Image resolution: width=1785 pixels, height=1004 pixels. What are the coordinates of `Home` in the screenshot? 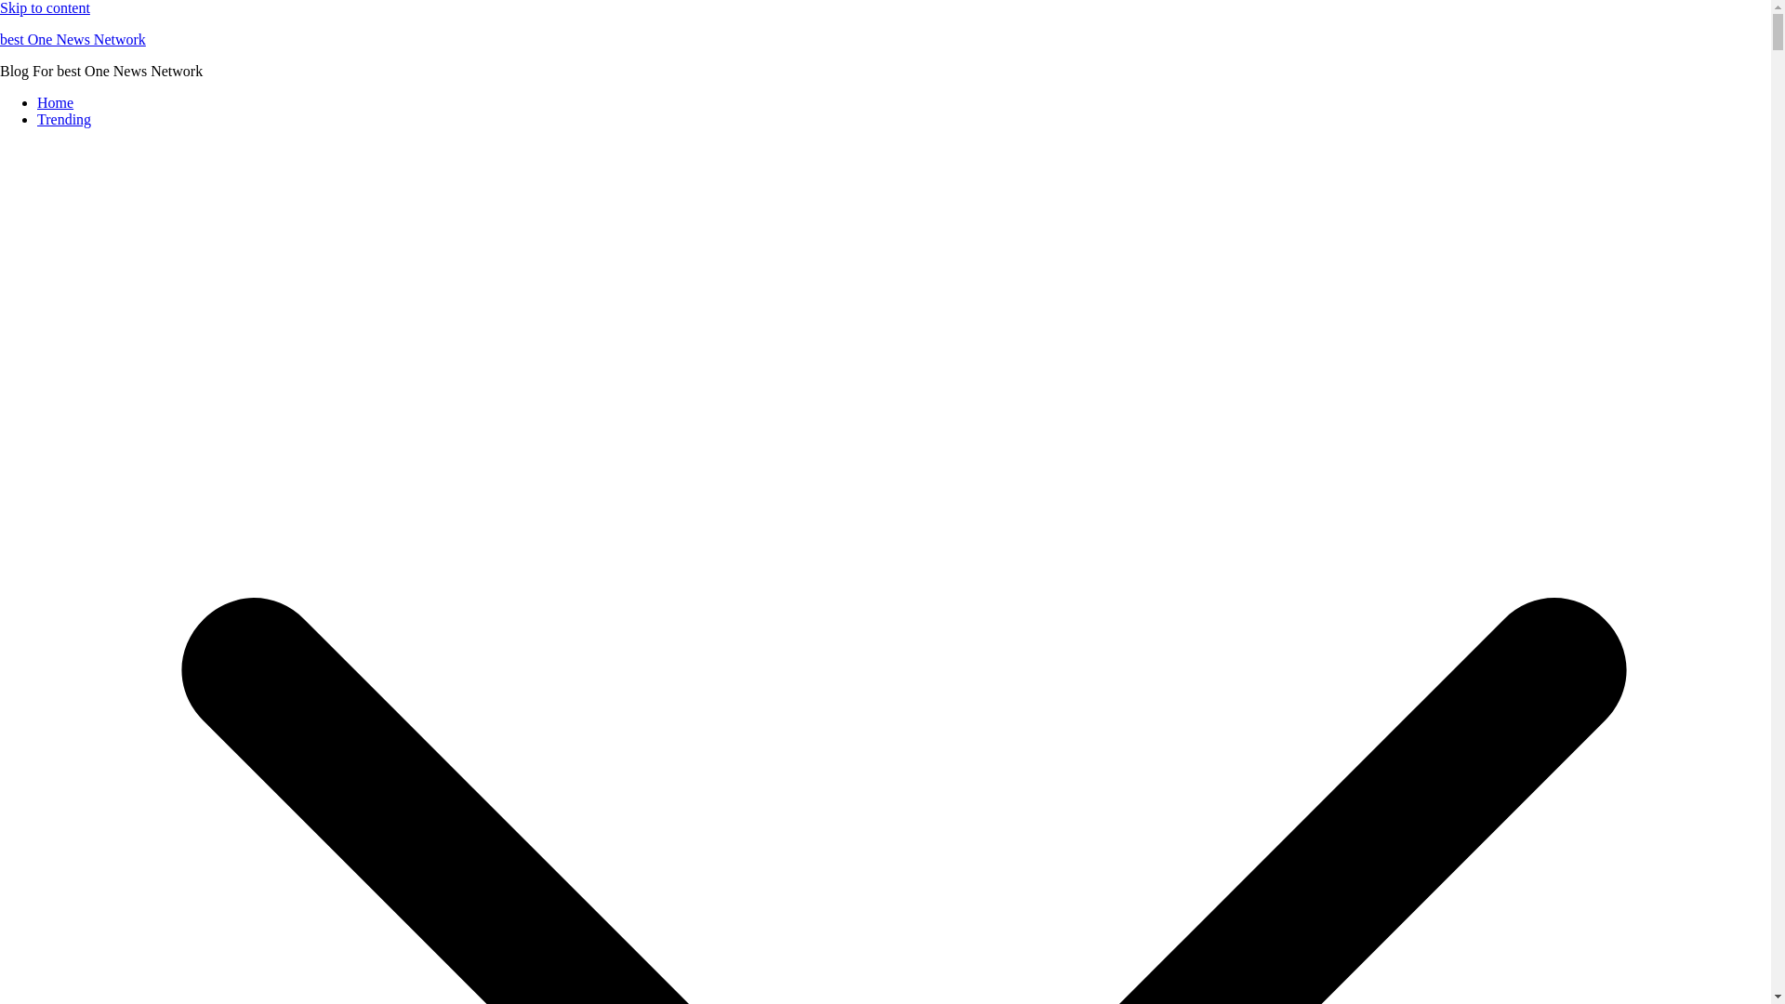 It's located at (55, 102).